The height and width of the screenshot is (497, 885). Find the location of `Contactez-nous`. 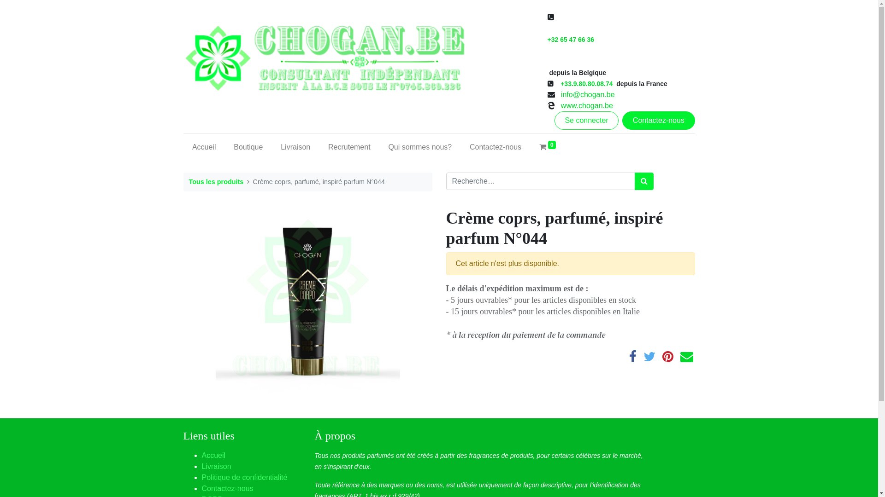

Contactez-nous is located at coordinates (228, 489).